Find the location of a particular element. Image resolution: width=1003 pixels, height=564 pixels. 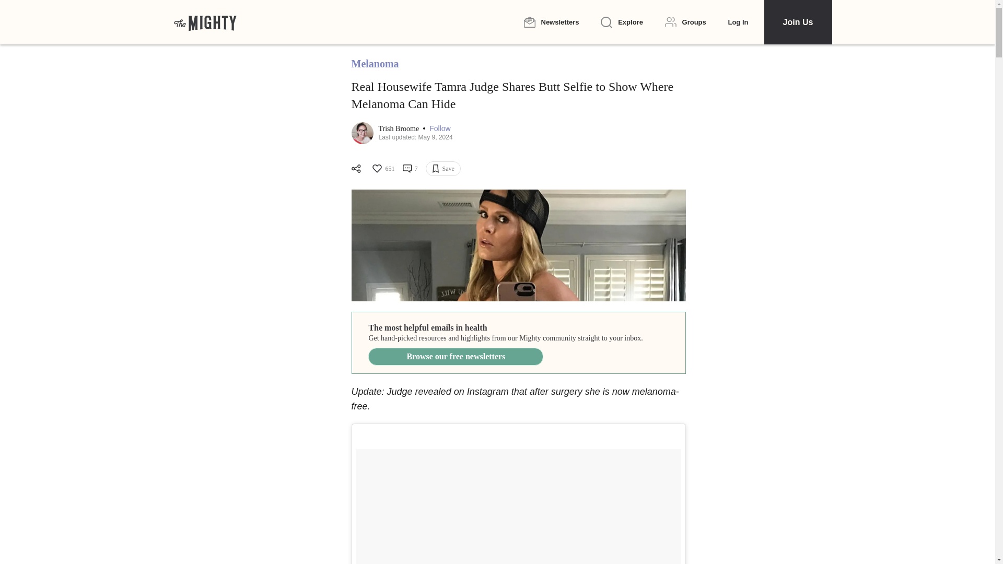

Follow is located at coordinates (440, 128).